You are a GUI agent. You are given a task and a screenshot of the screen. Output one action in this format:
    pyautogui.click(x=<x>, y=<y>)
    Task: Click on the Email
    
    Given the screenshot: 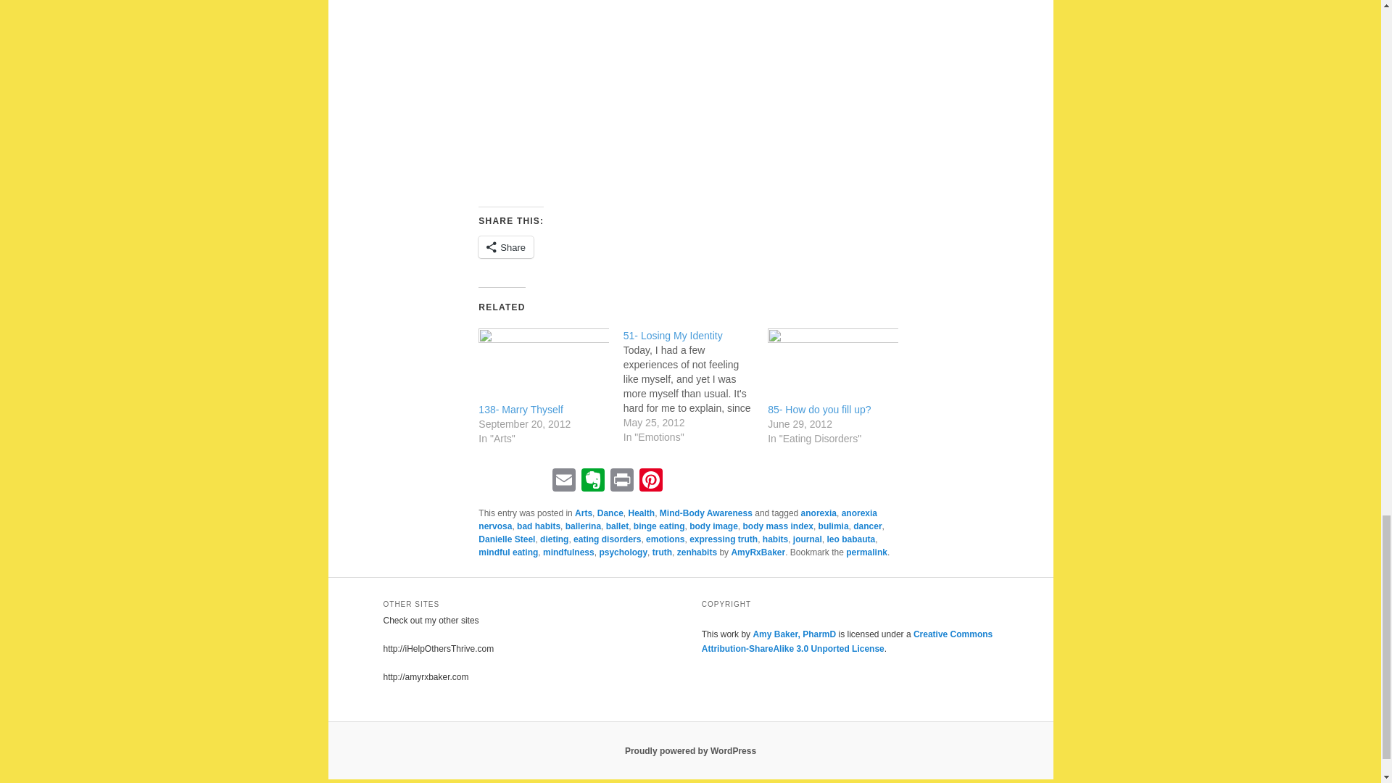 What is the action you would take?
    pyautogui.click(x=564, y=481)
    